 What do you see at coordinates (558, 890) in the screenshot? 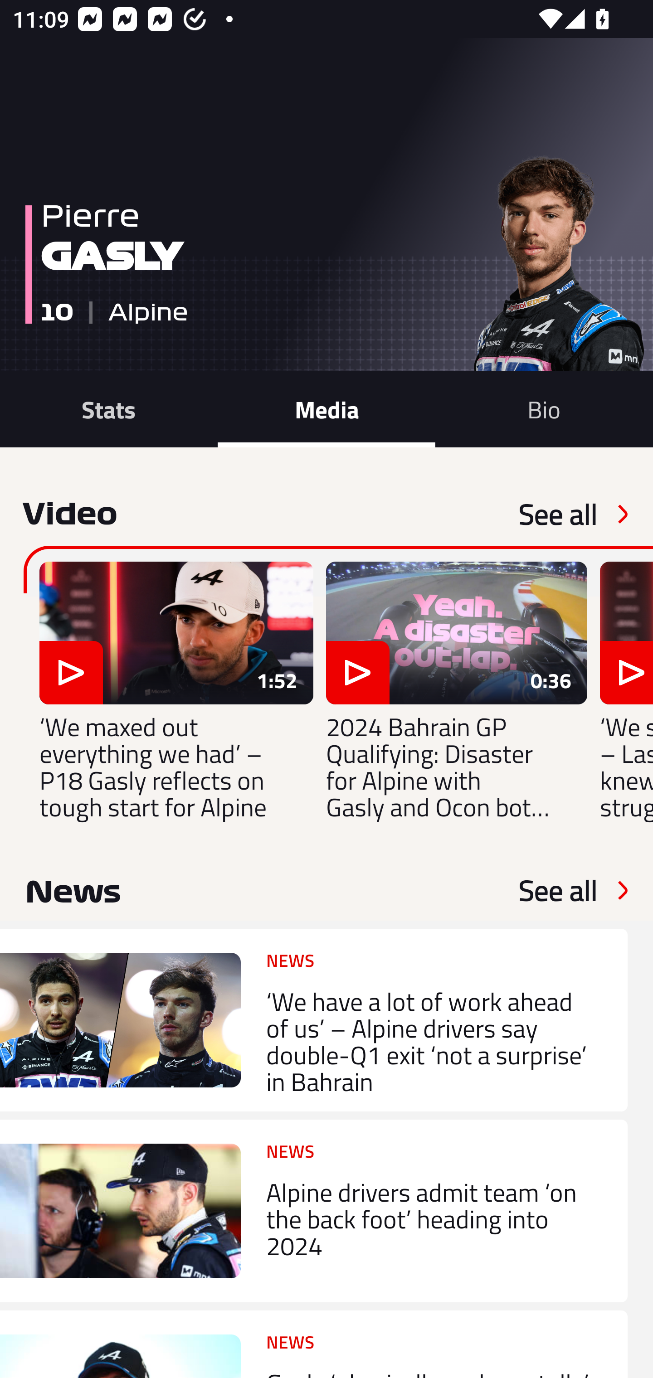
I see `See all` at bounding box center [558, 890].